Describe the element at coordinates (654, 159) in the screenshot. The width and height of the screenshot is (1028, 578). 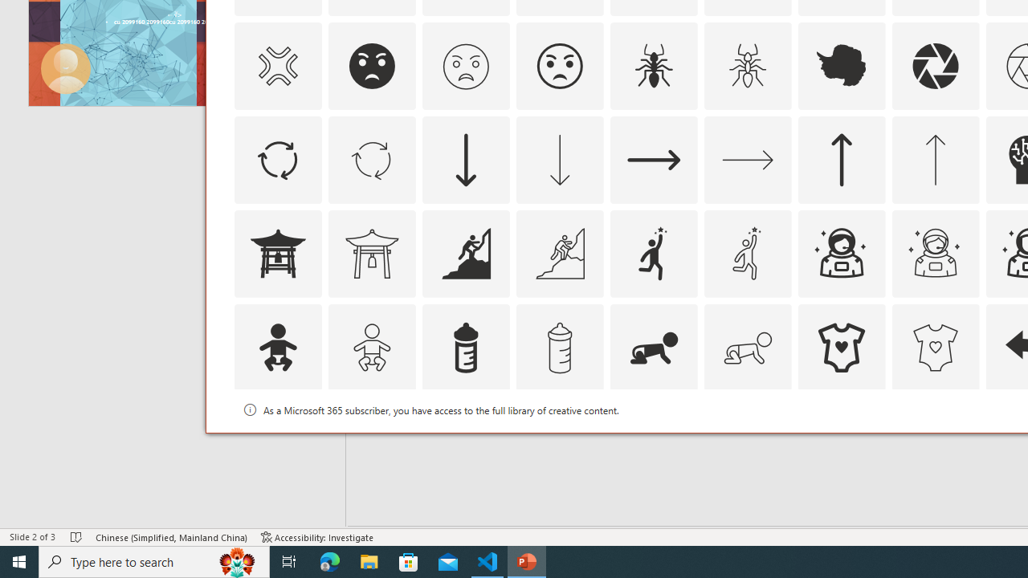
I see `AutomationID: Icons_ArrowRight` at that location.